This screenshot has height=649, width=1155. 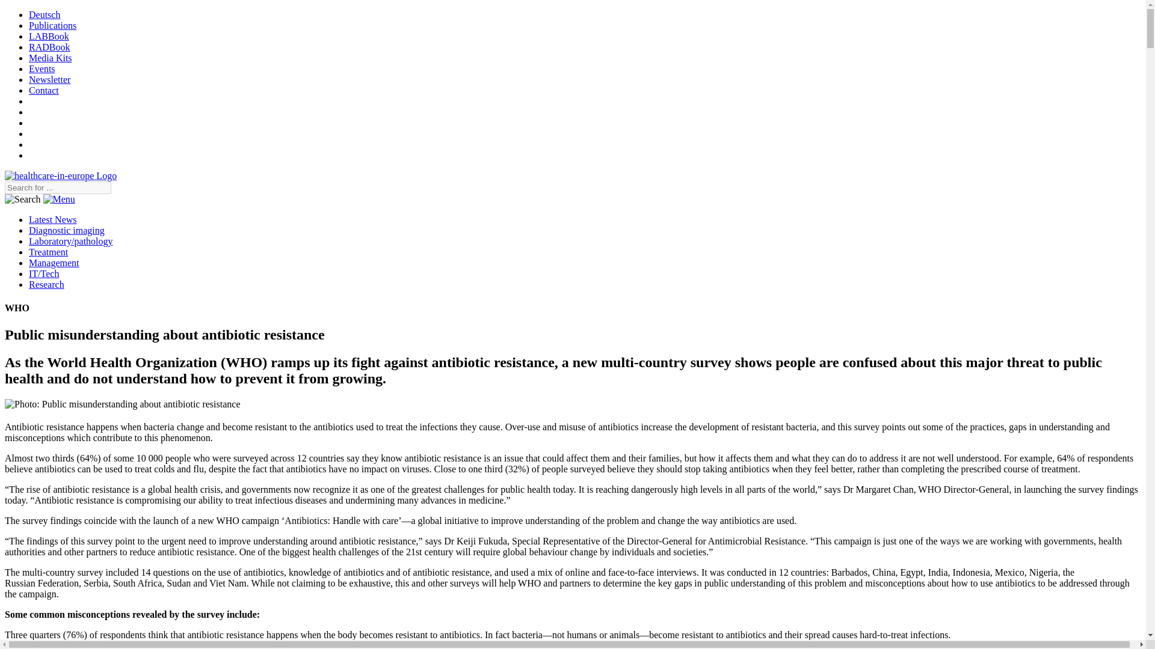 I want to click on Publications, so click(x=52, y=25).